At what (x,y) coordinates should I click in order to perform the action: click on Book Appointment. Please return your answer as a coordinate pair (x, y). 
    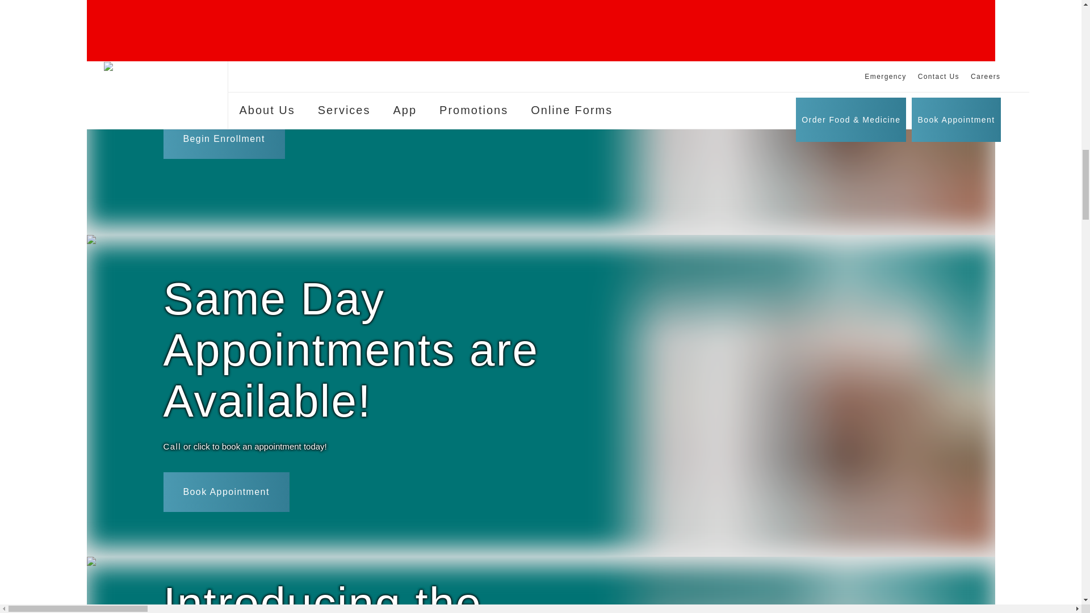
    Looking at the image, I should click on (227, 513).